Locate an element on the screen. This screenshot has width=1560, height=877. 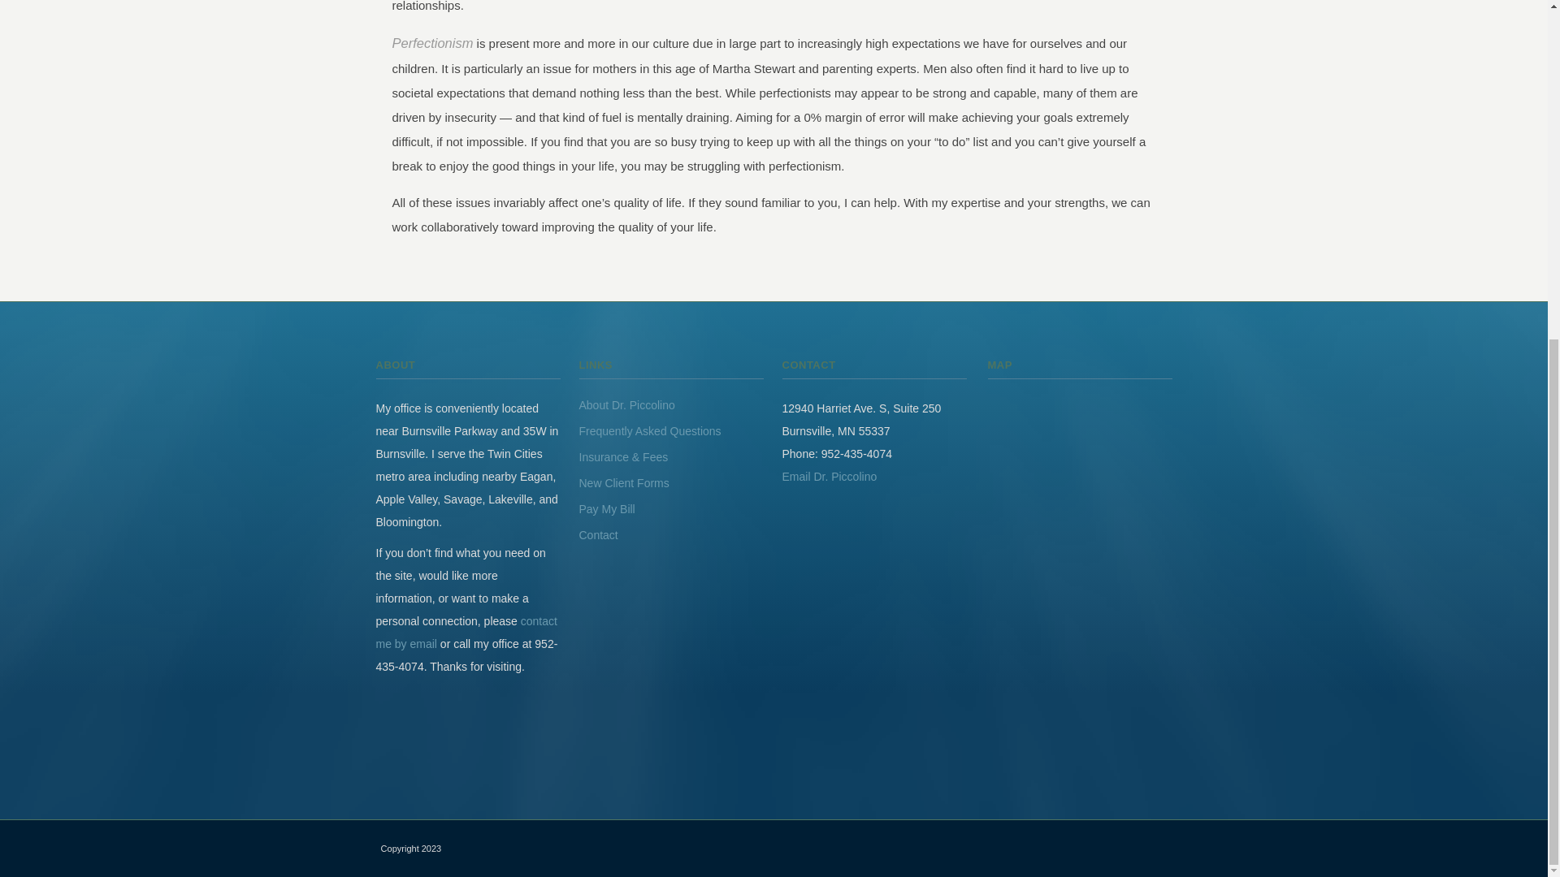
About Dr. Piccolino is located at coordinates (626, 404).